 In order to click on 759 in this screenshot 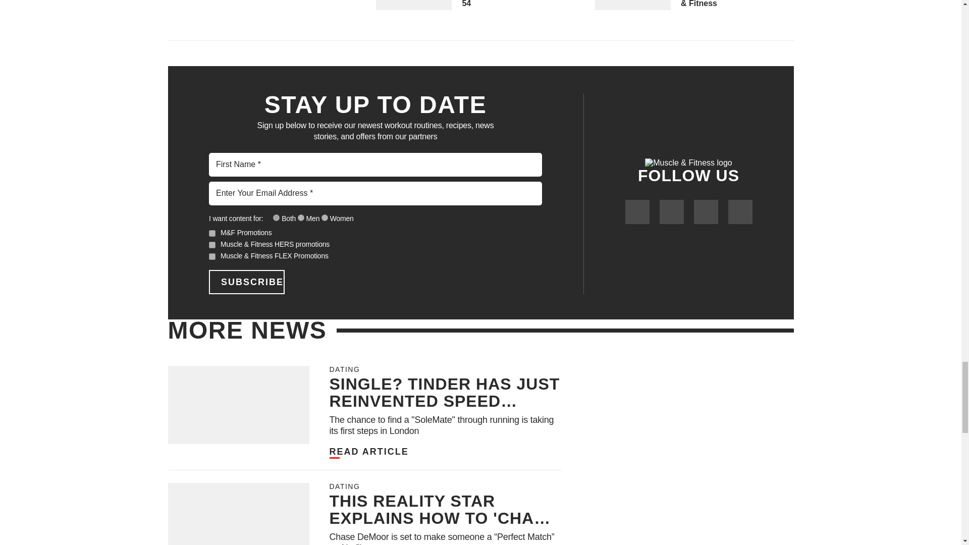, I will do `click(325, 218)`.